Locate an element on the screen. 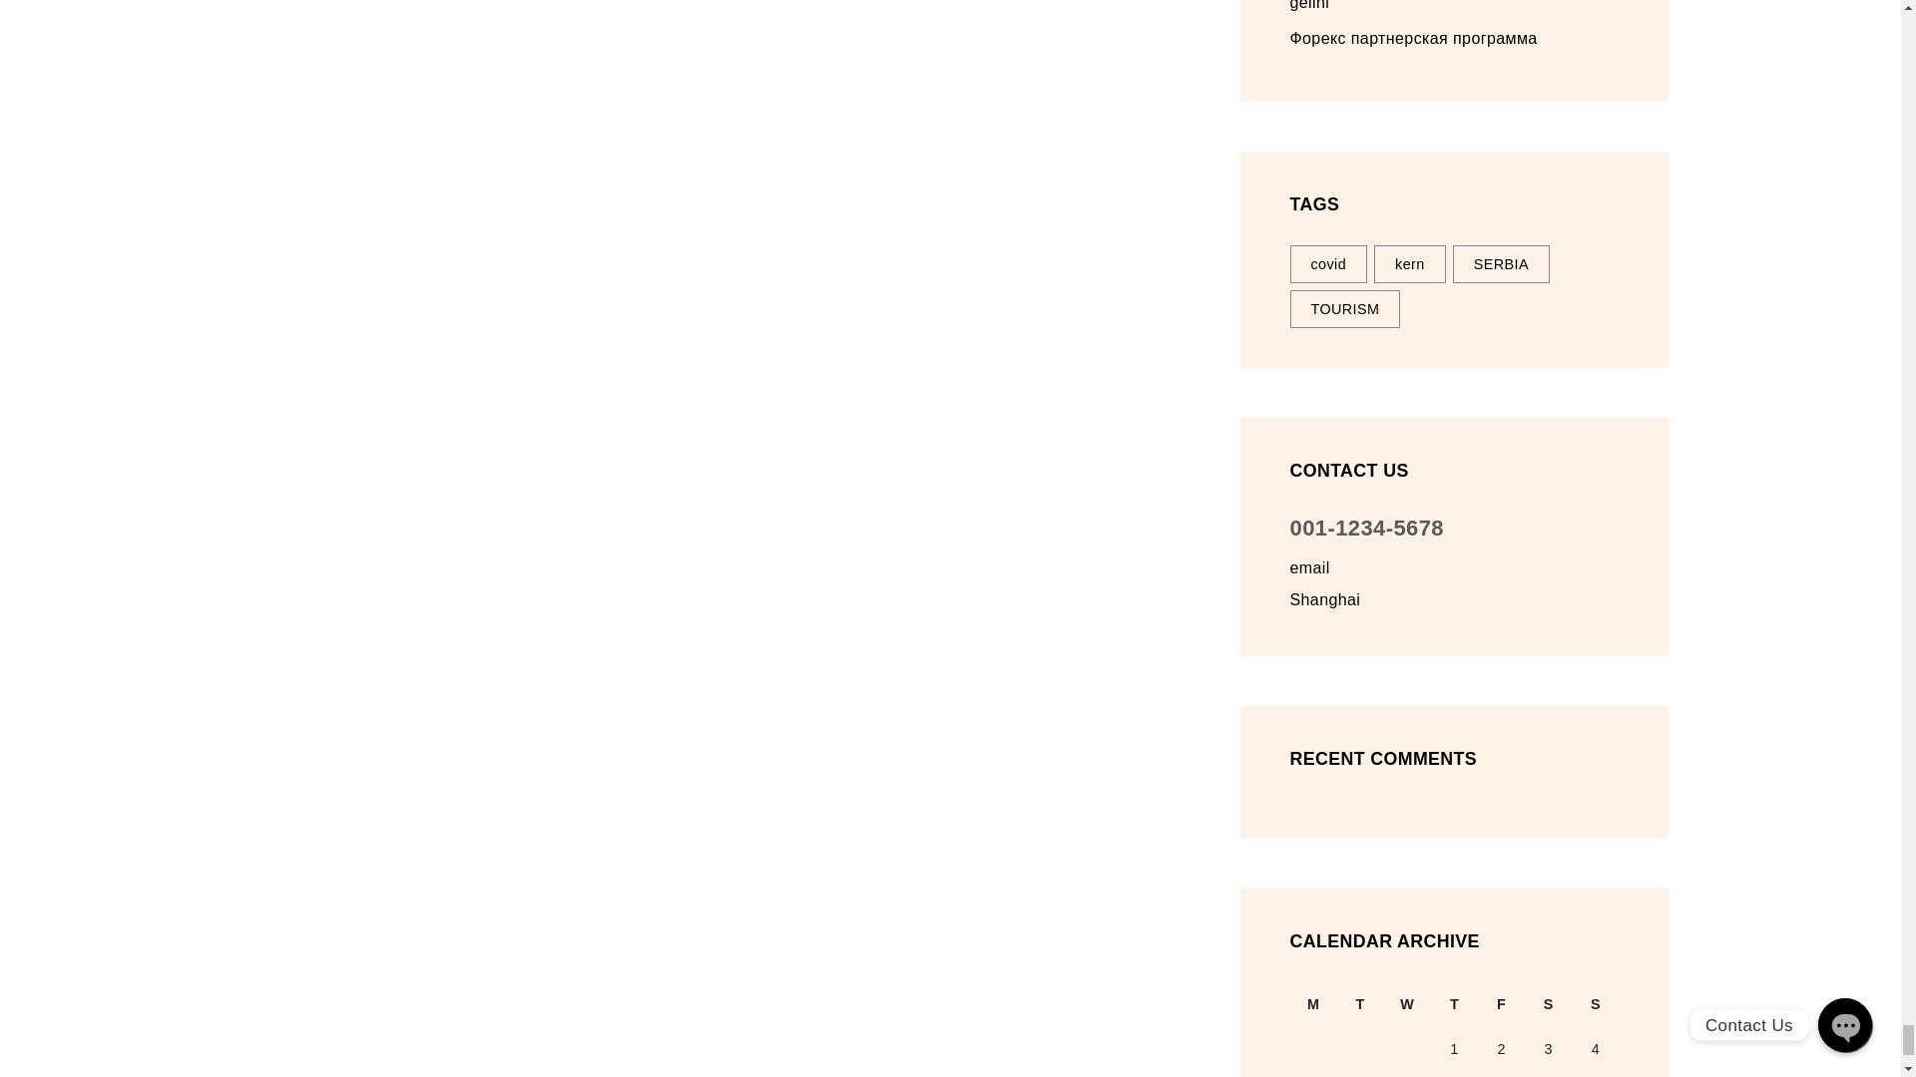  Saturday is located at coordinates (1548, 1004).